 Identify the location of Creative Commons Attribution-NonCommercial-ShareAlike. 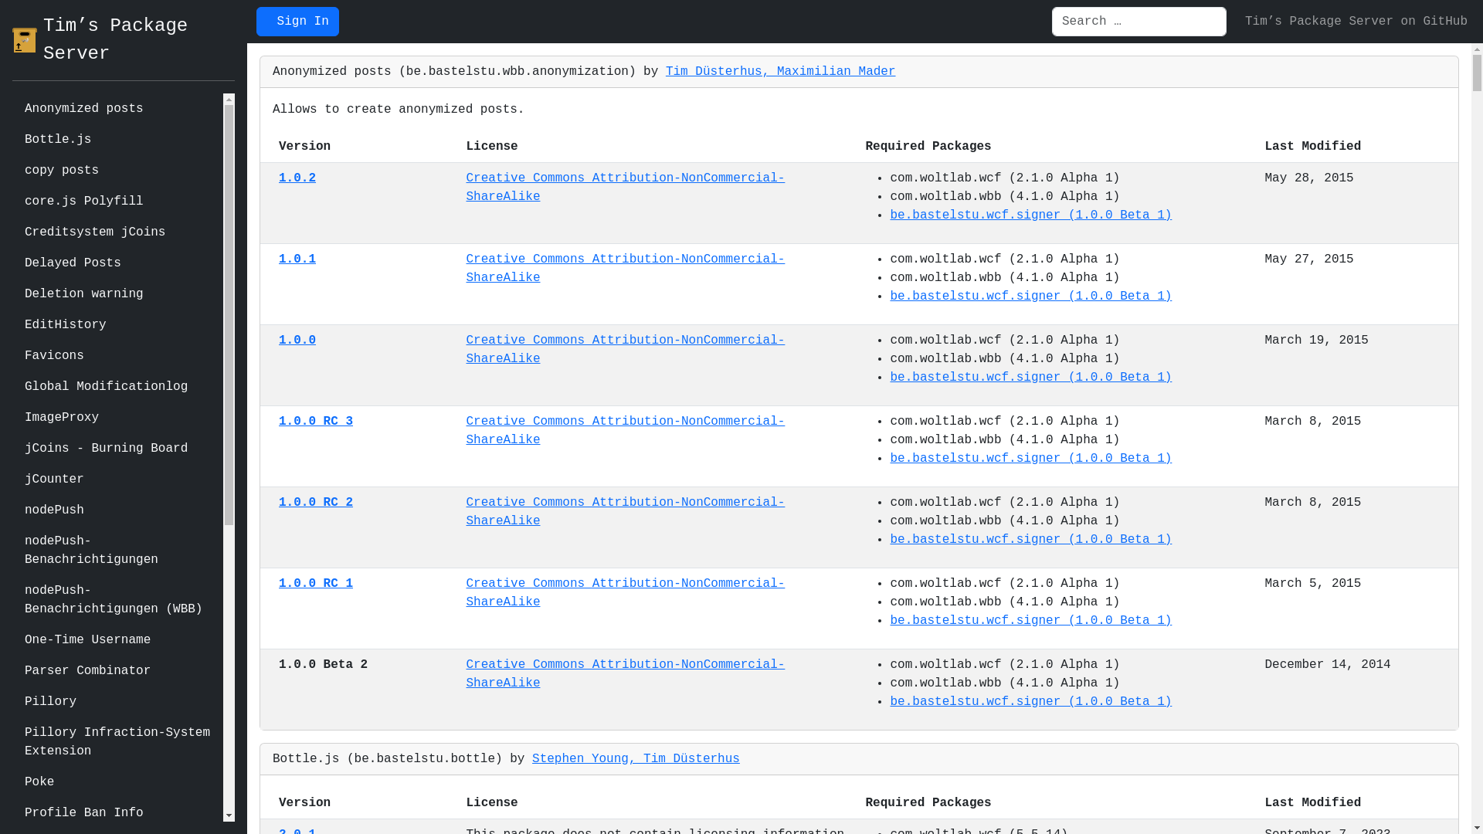
(626, 431).